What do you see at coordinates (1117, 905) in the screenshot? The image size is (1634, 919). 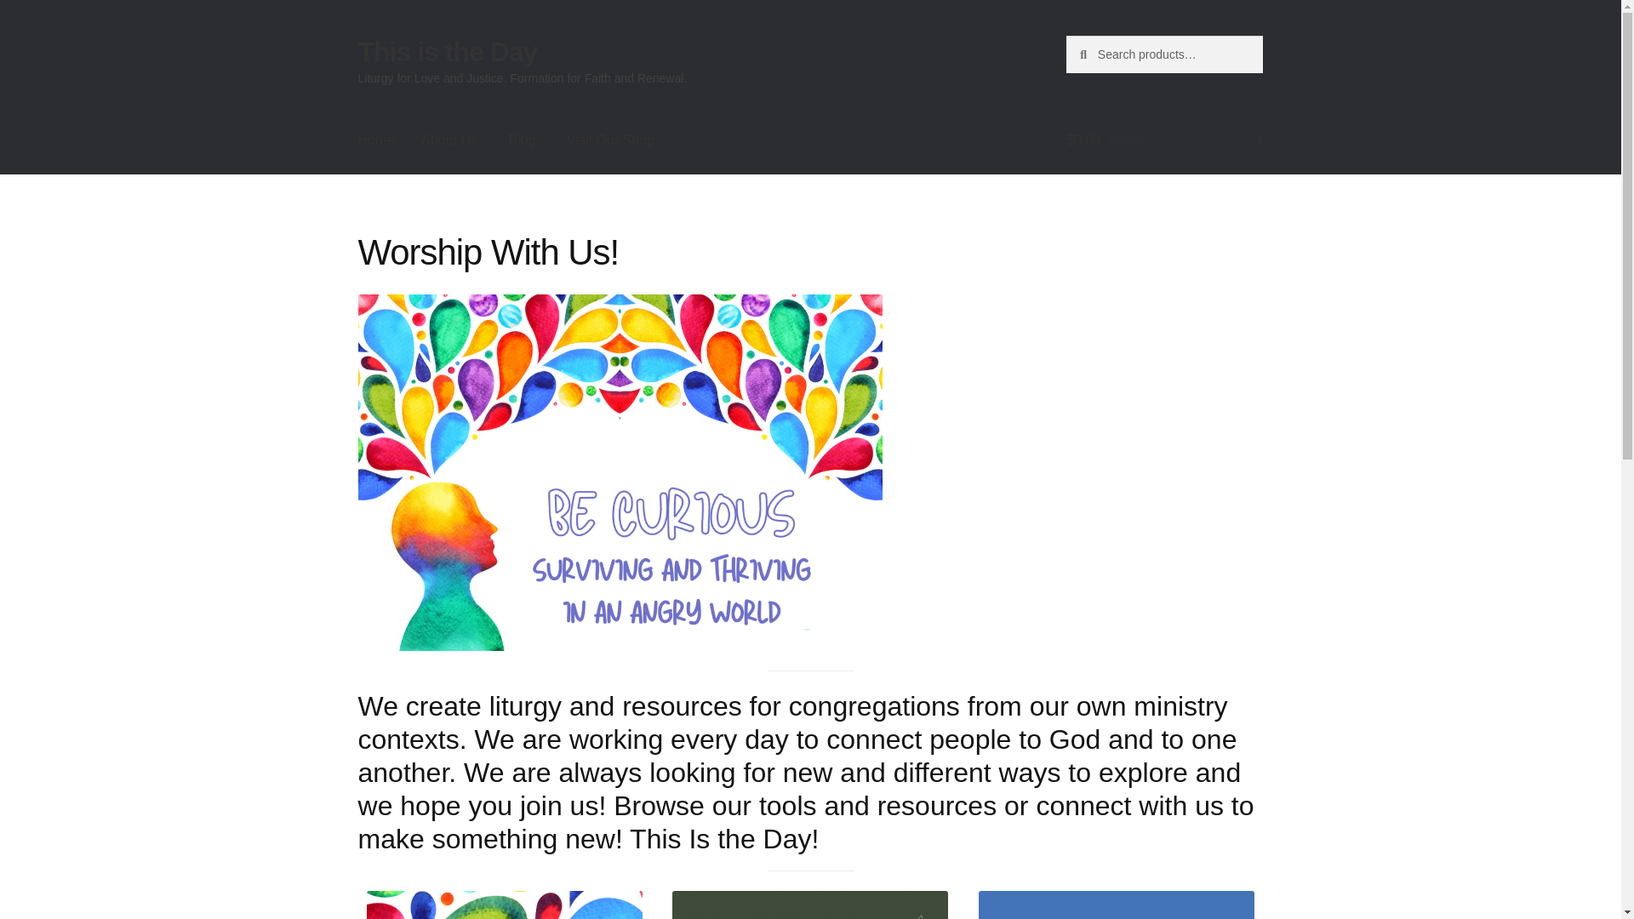 I see `God on the Move: A Worship Series on Faith and Democracy` at bounding box center [1117, 905].